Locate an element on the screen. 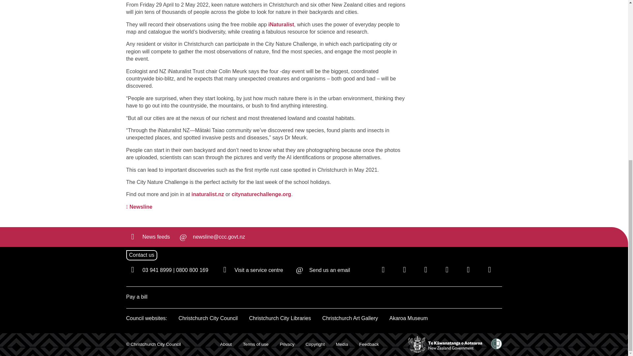 The image size is (633, 356). Inaturalist is located at coordinates (280, 24).